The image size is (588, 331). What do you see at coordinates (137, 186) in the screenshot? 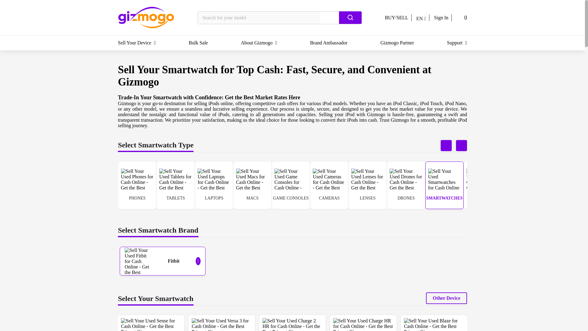
I see `PHONES` at bounding box center [137, 186].